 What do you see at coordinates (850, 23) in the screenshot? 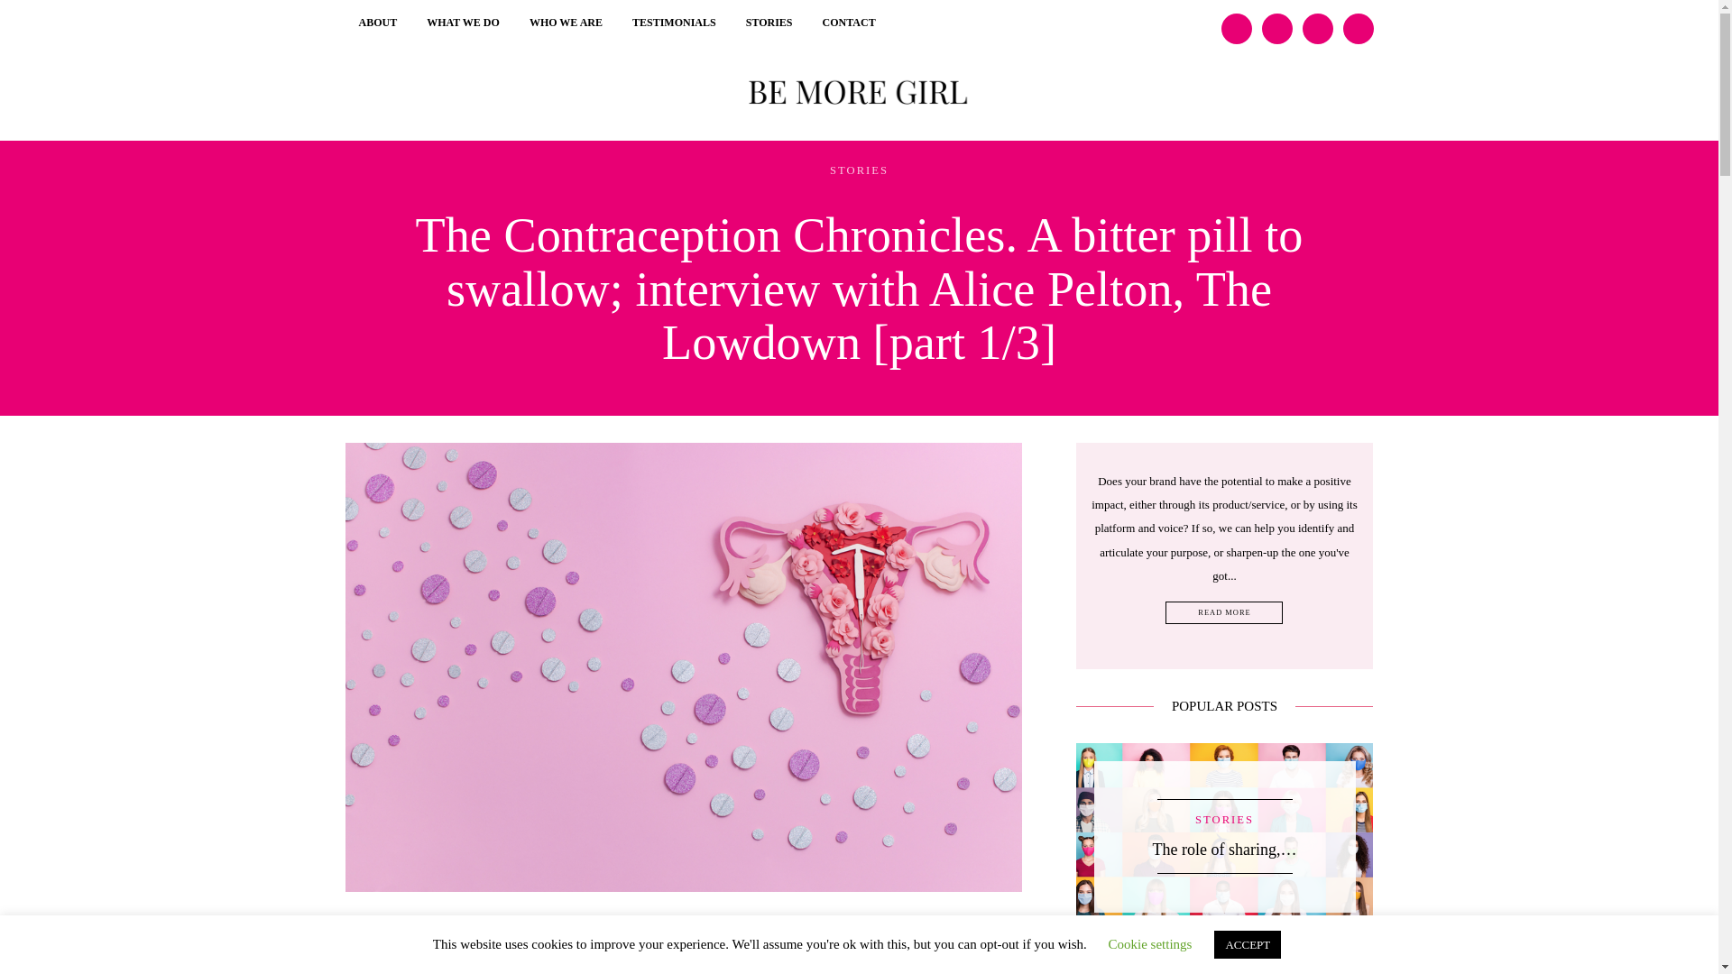
I see `CONTACT` at bounding box center [850, 23].